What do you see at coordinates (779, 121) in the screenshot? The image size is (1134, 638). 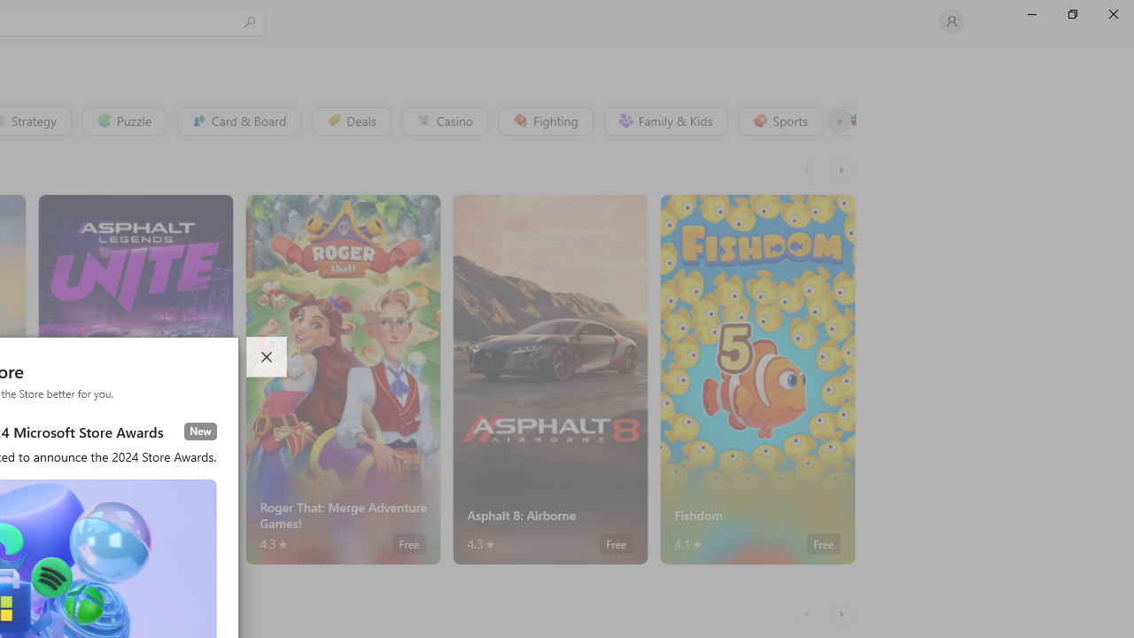 I see `Sports` at bounding box center [779, 121].